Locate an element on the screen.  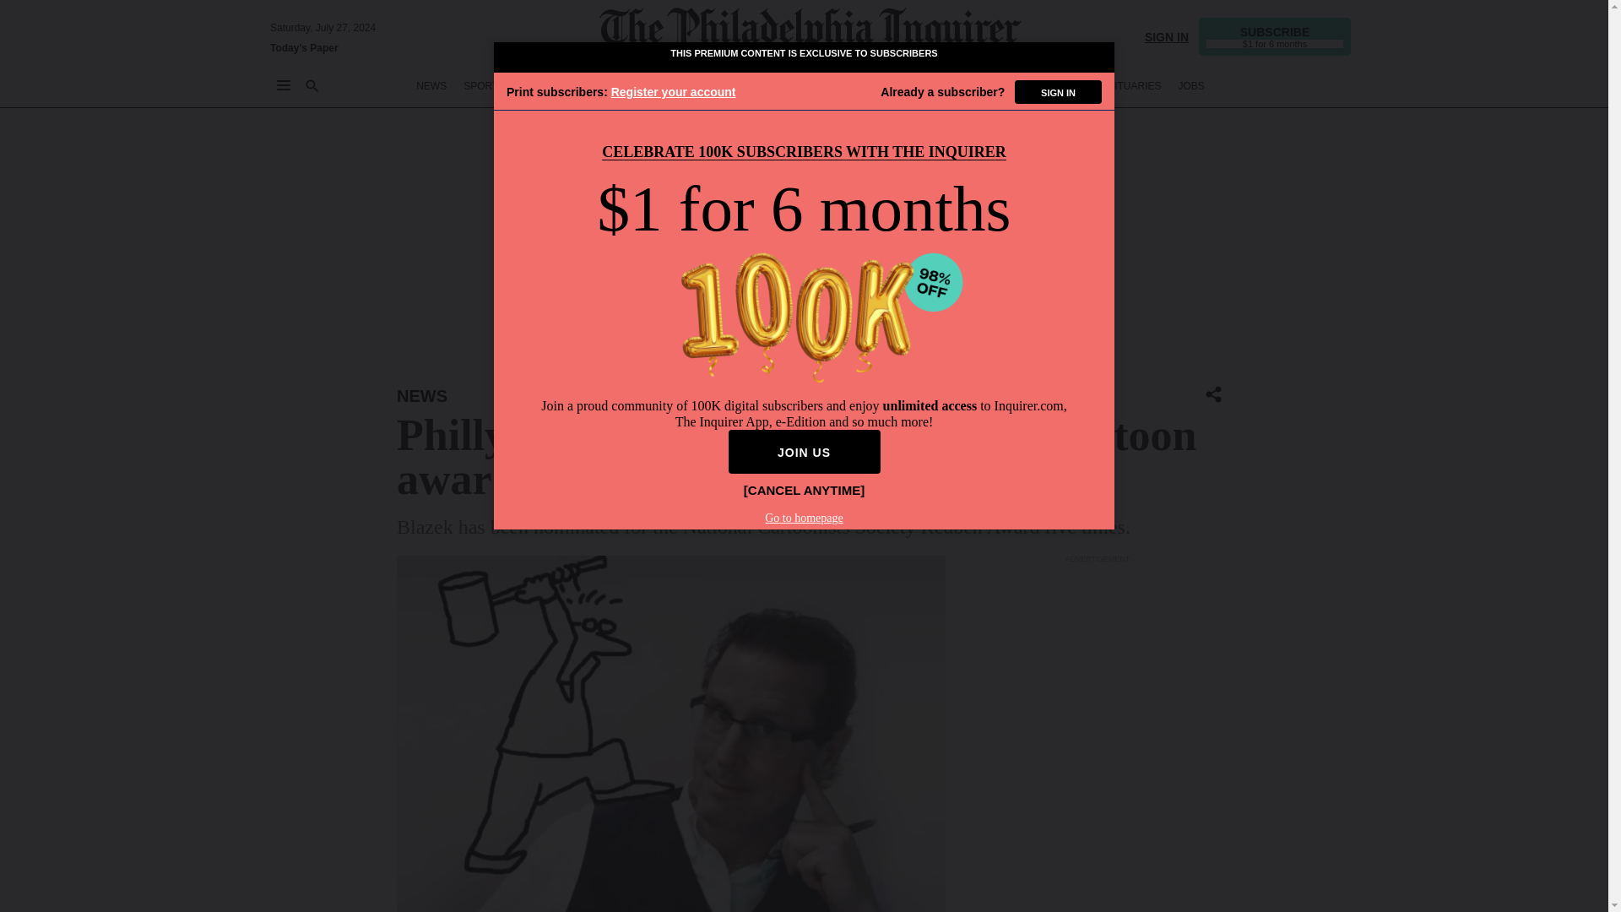
Share Icon is located at coordinates (1214, 395).